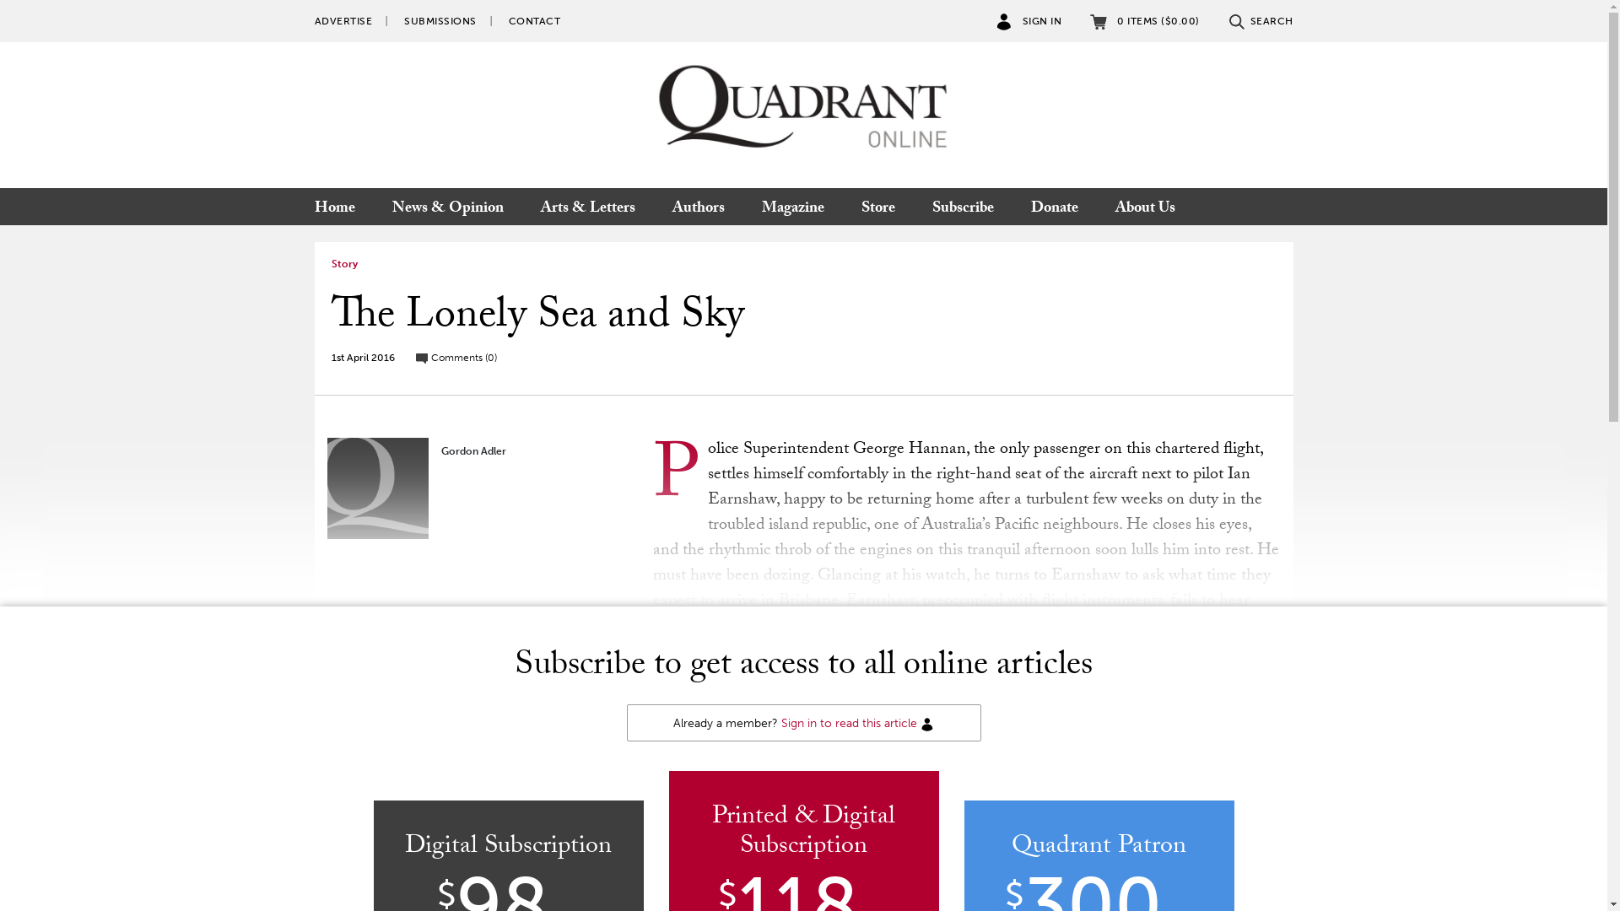 This screenshot has width=1620, height=911. What do you see at coordinates (698, 207) in the screenshot?
I see `Authors` at bounding box center [698, 207].